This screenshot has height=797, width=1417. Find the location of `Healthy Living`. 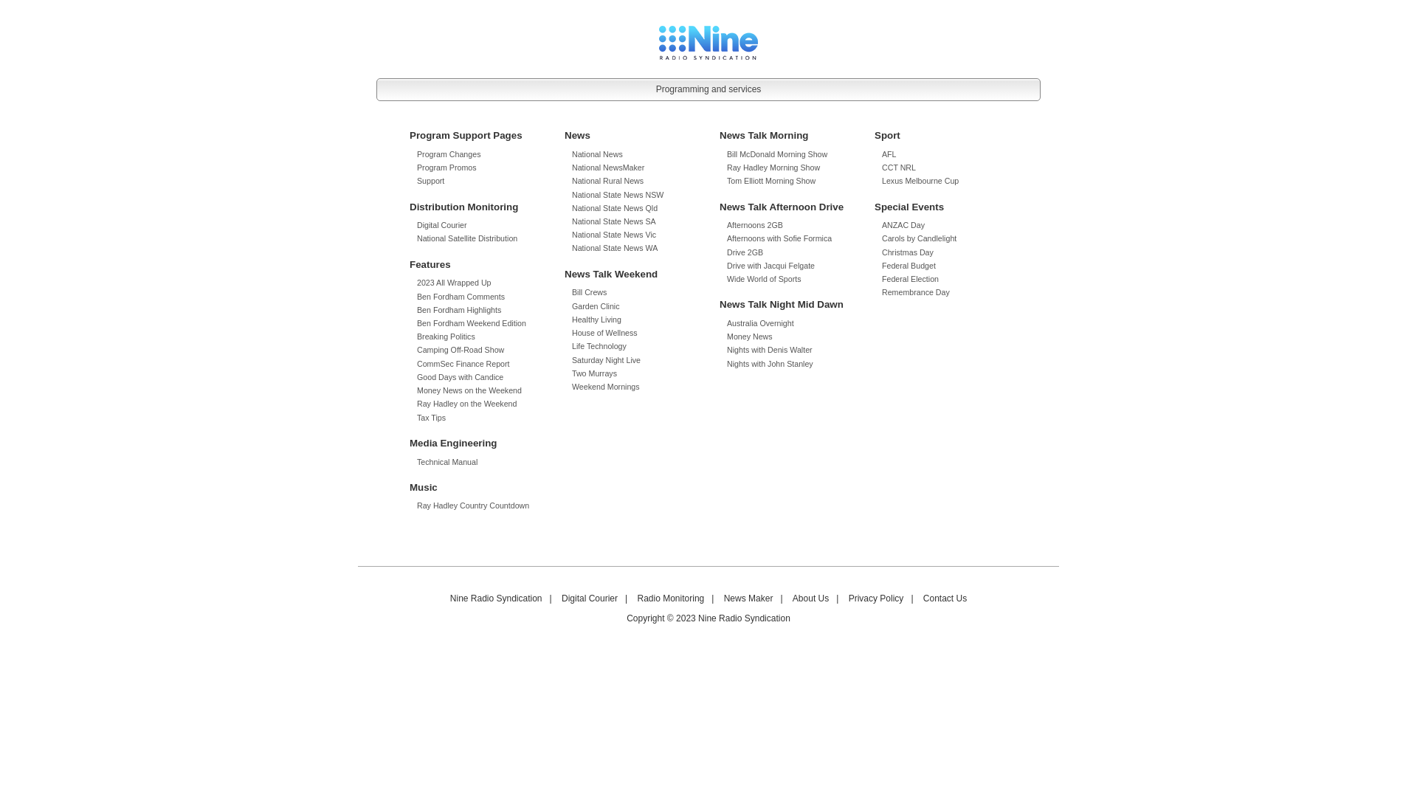

Healthy Living is located at coordinates (596, 320).